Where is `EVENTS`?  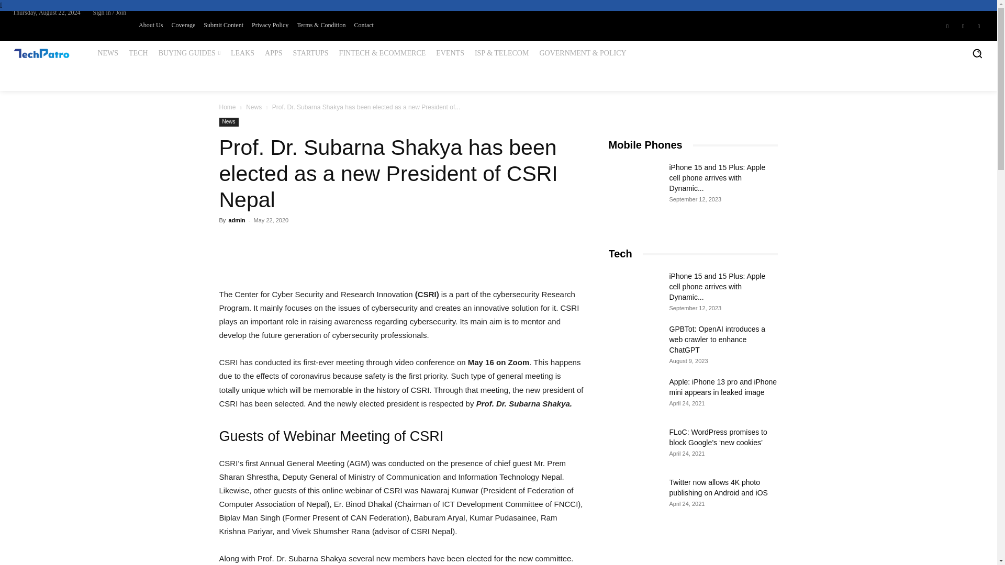
EVENTS is located at coordinates (450, 53).